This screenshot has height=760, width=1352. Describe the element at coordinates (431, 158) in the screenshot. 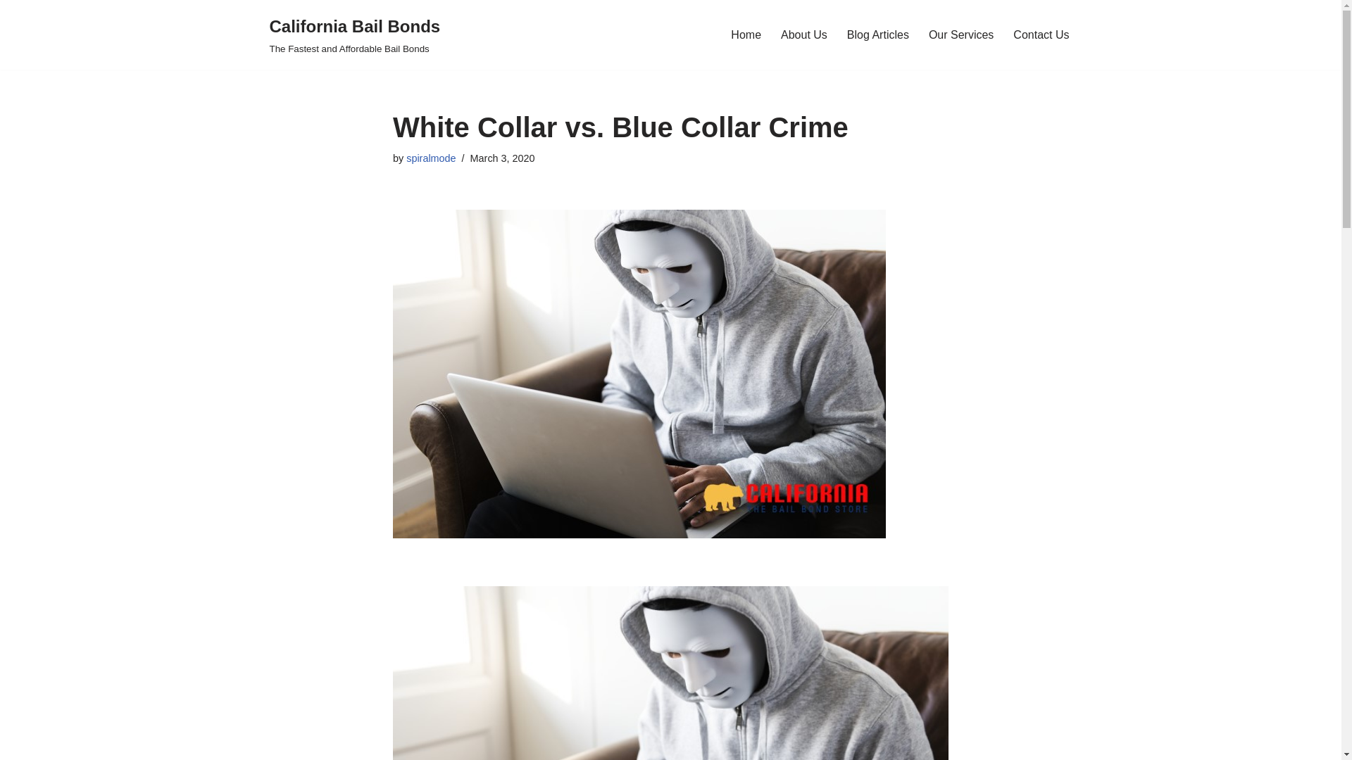

I see `Posts by spiralmode` at that location.